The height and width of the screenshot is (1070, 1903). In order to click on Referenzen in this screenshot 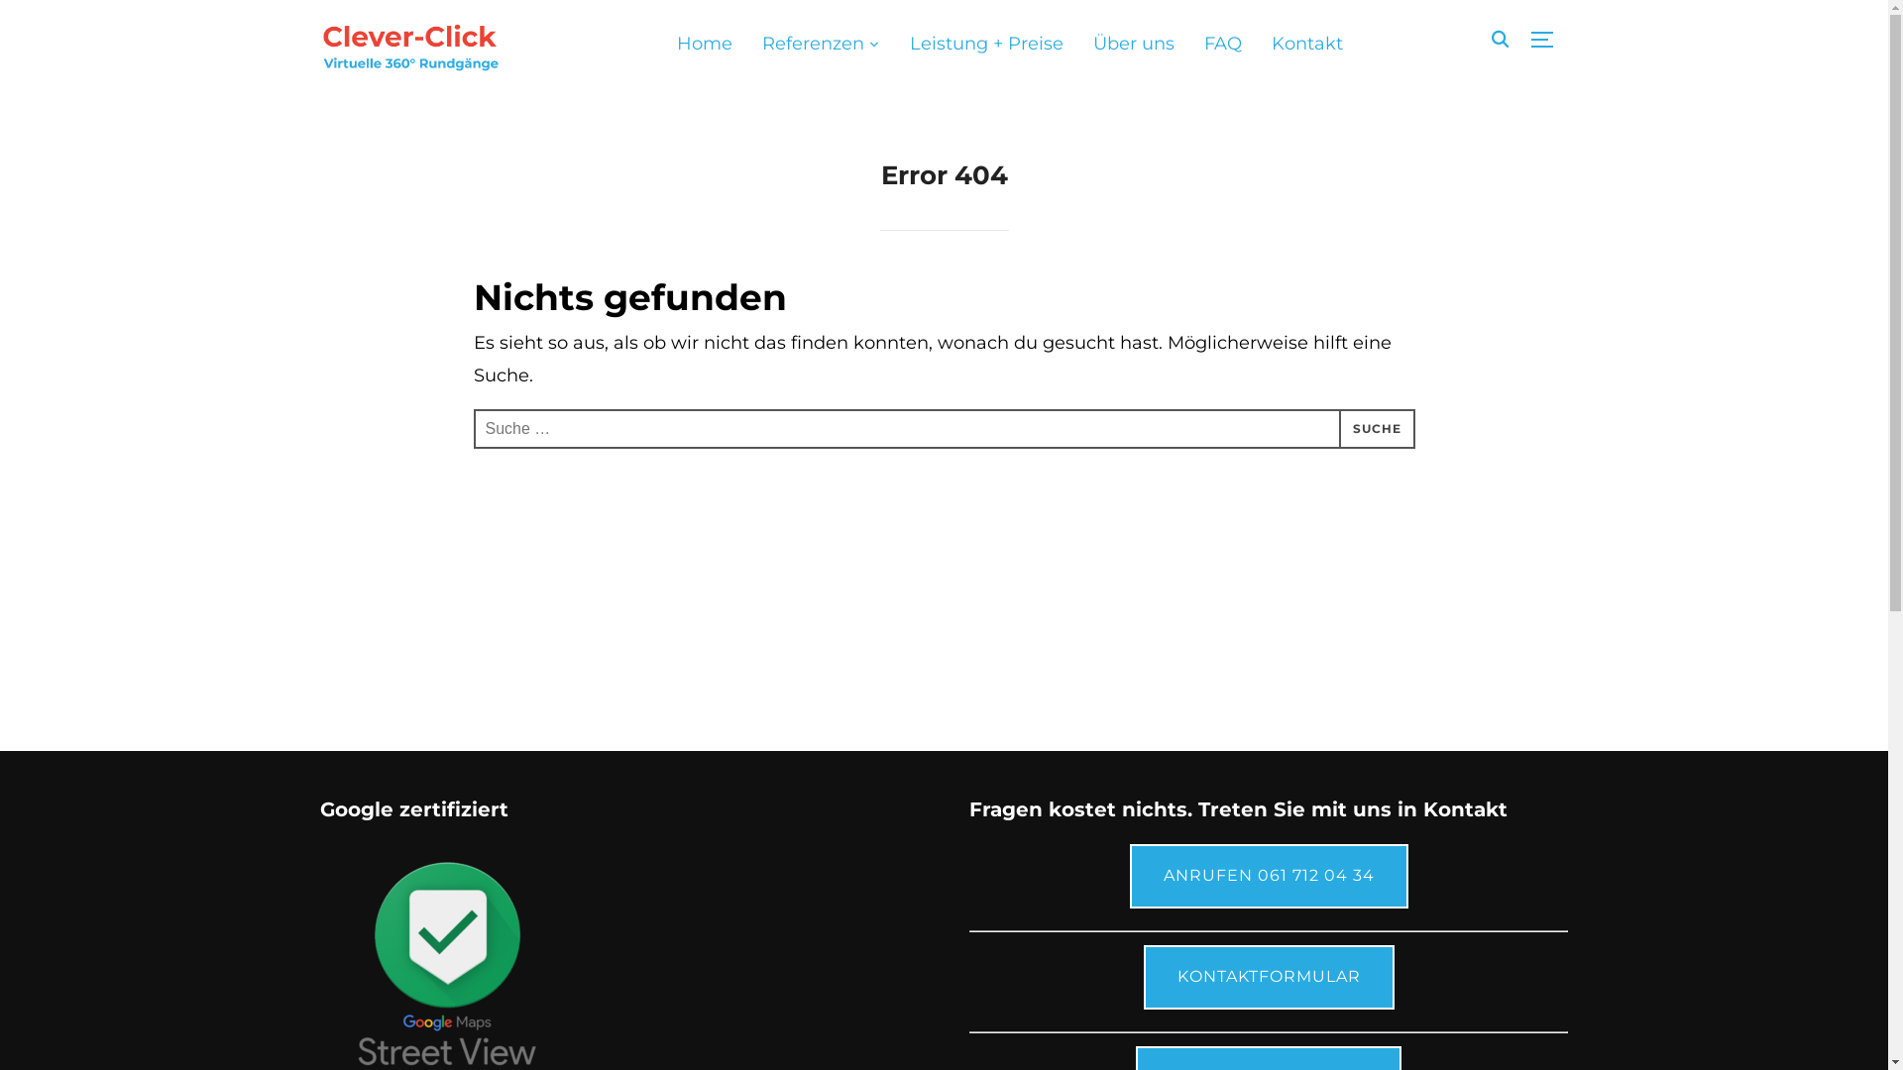, I will do `click(821, 44)`.